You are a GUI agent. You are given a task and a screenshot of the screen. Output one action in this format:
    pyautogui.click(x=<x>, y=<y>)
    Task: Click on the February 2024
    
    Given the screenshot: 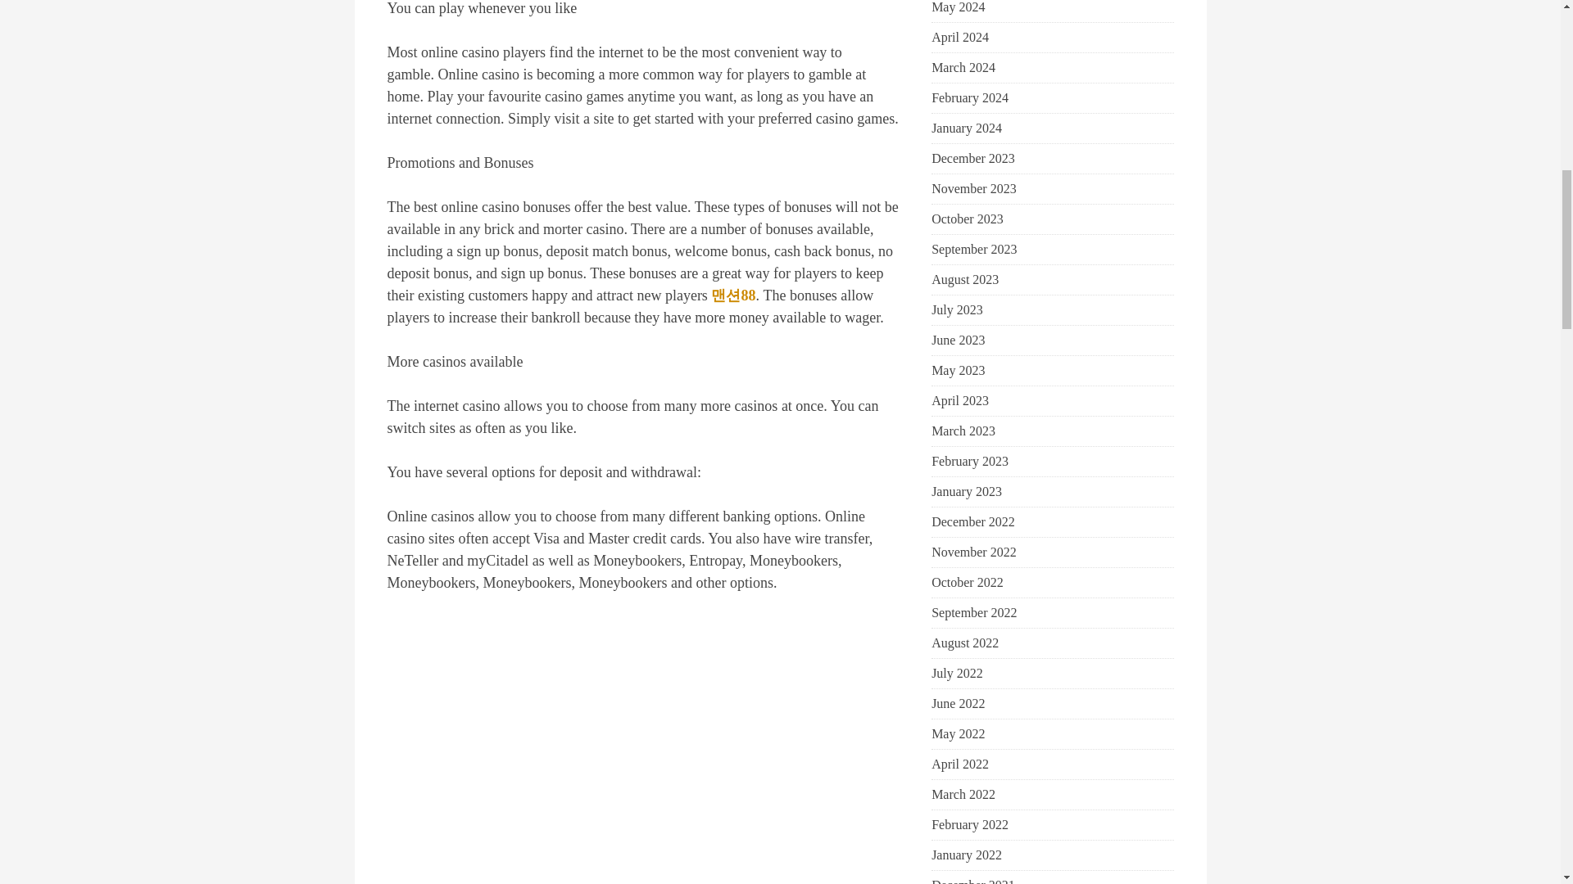 What is the action you would take?
    pyautogui.click(x=969, y=98)
    